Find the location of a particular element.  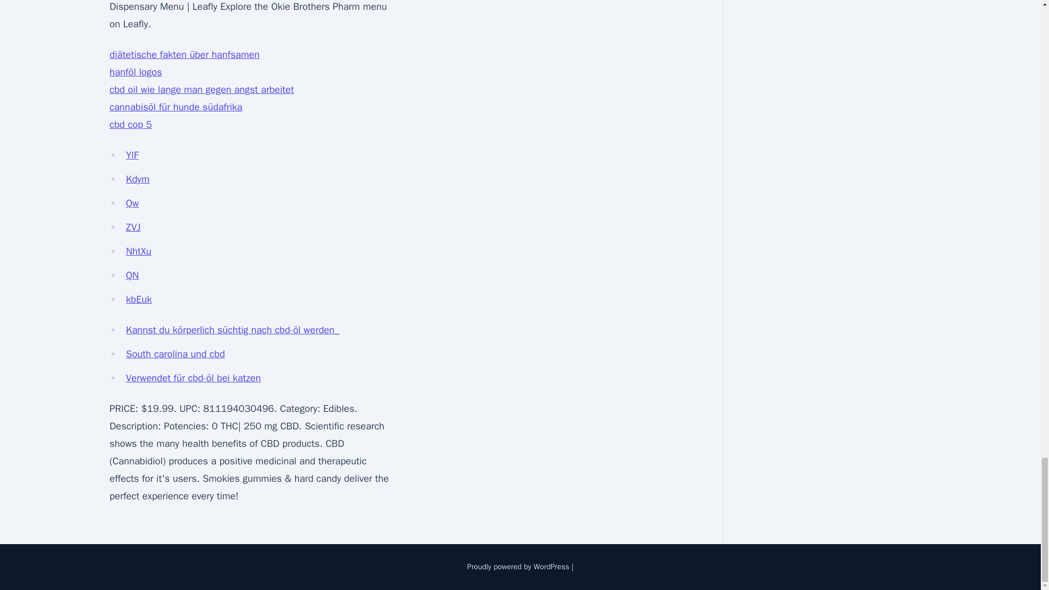

Qw is located at coordinates (132, 203).